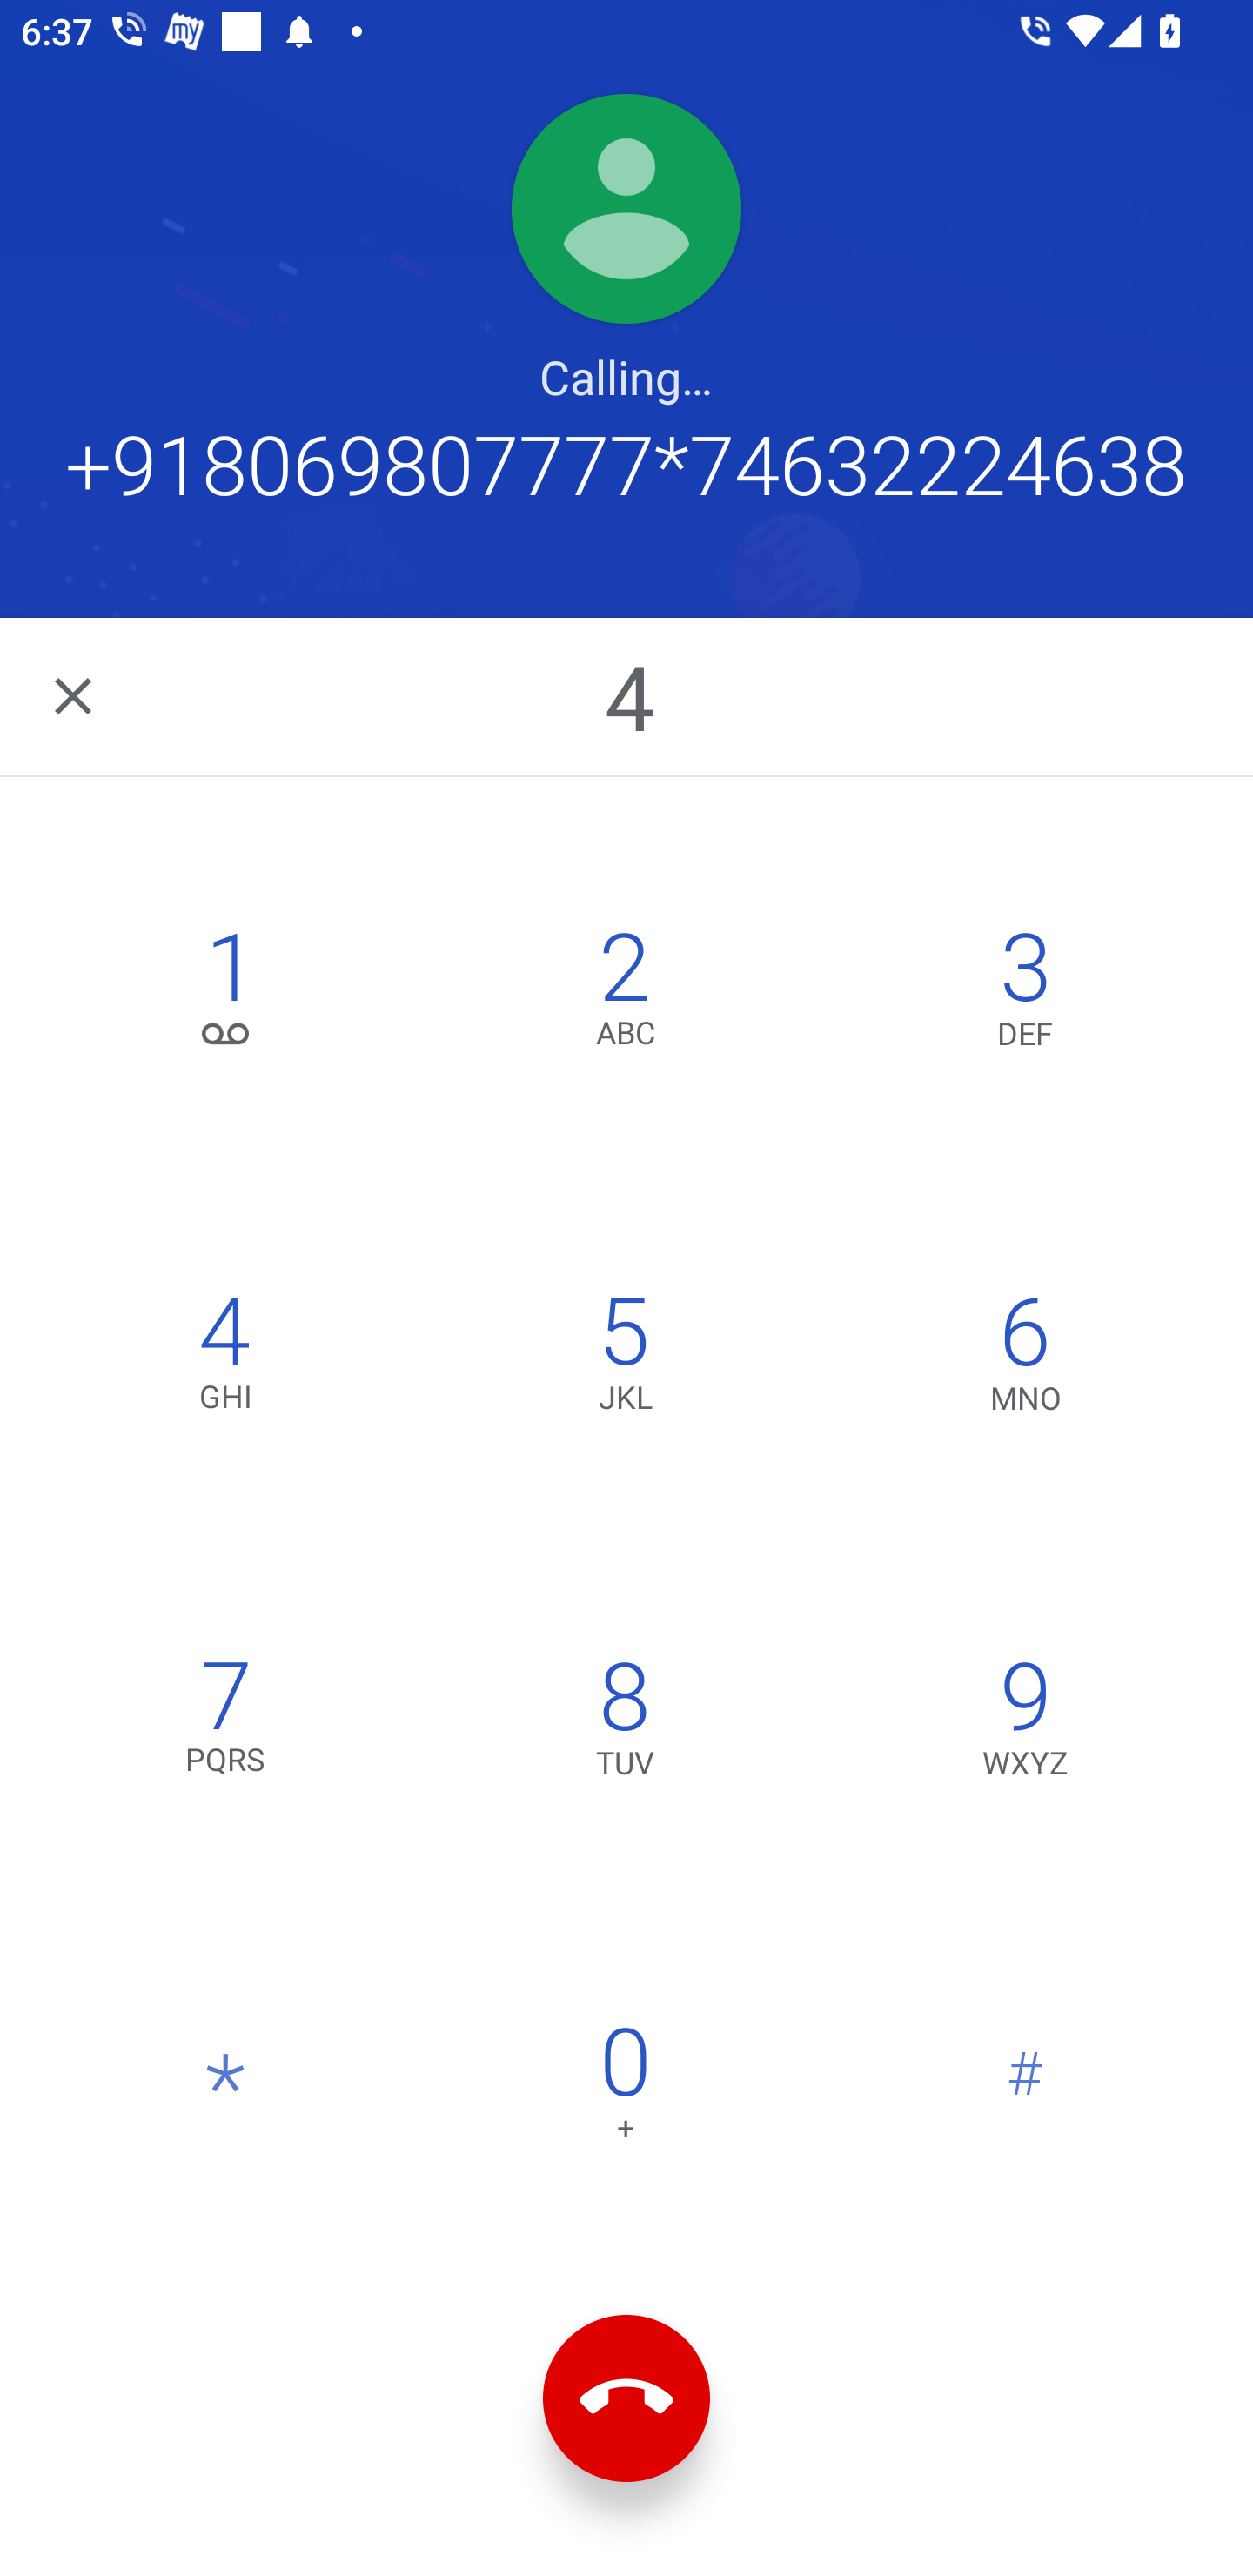 The width and height of the screenshot is (1253, 2576). Describe the element at coordinates (1025, 996) in the screenshot. I see `3,DEF 3 DEF` at that location.